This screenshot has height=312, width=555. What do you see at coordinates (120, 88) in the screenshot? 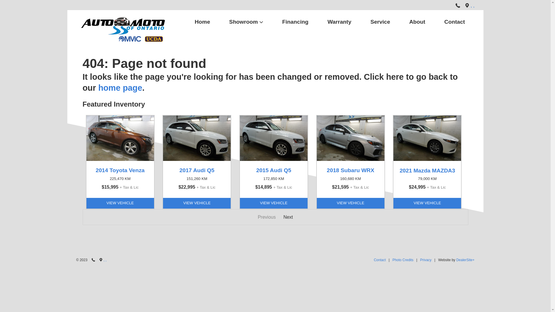
I see `home page` at bounding box center [120, 88].